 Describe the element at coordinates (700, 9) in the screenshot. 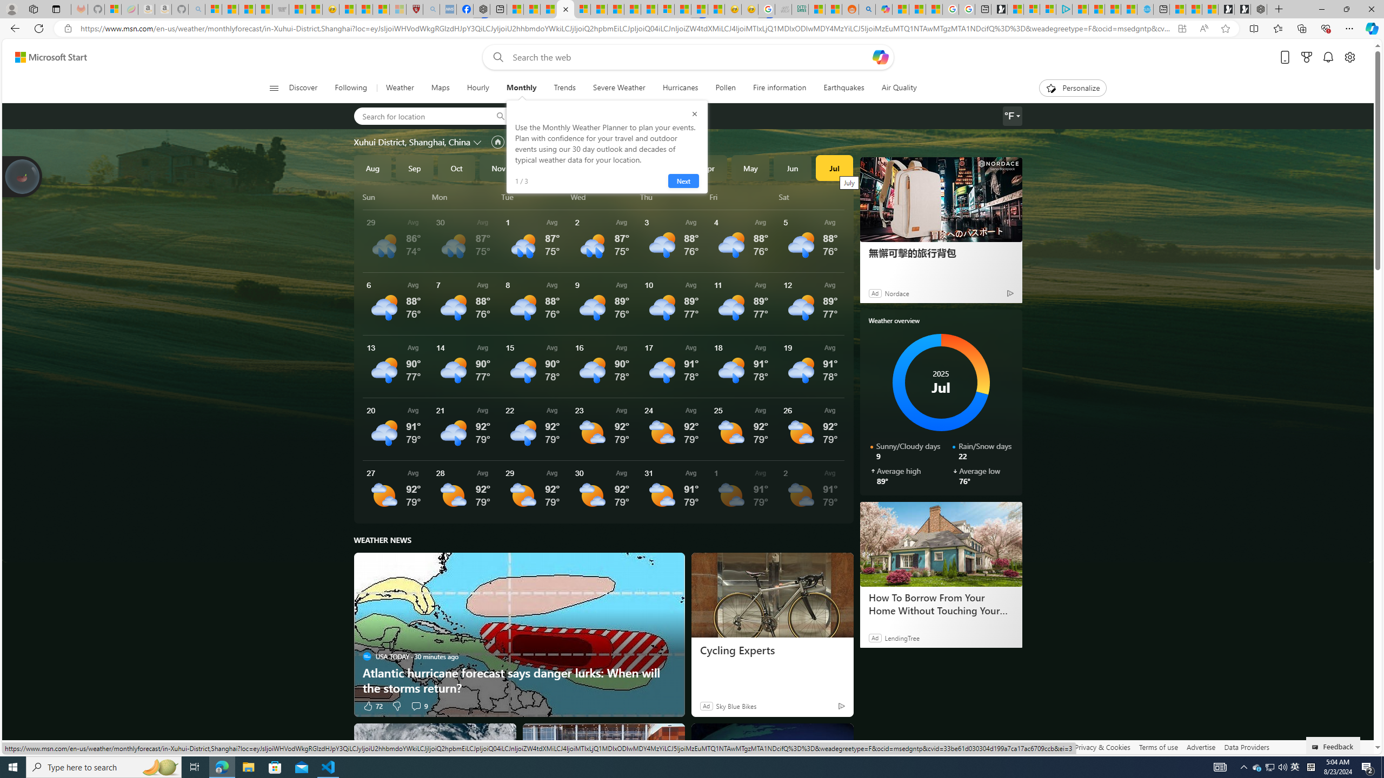

I see `MSN` at that location.